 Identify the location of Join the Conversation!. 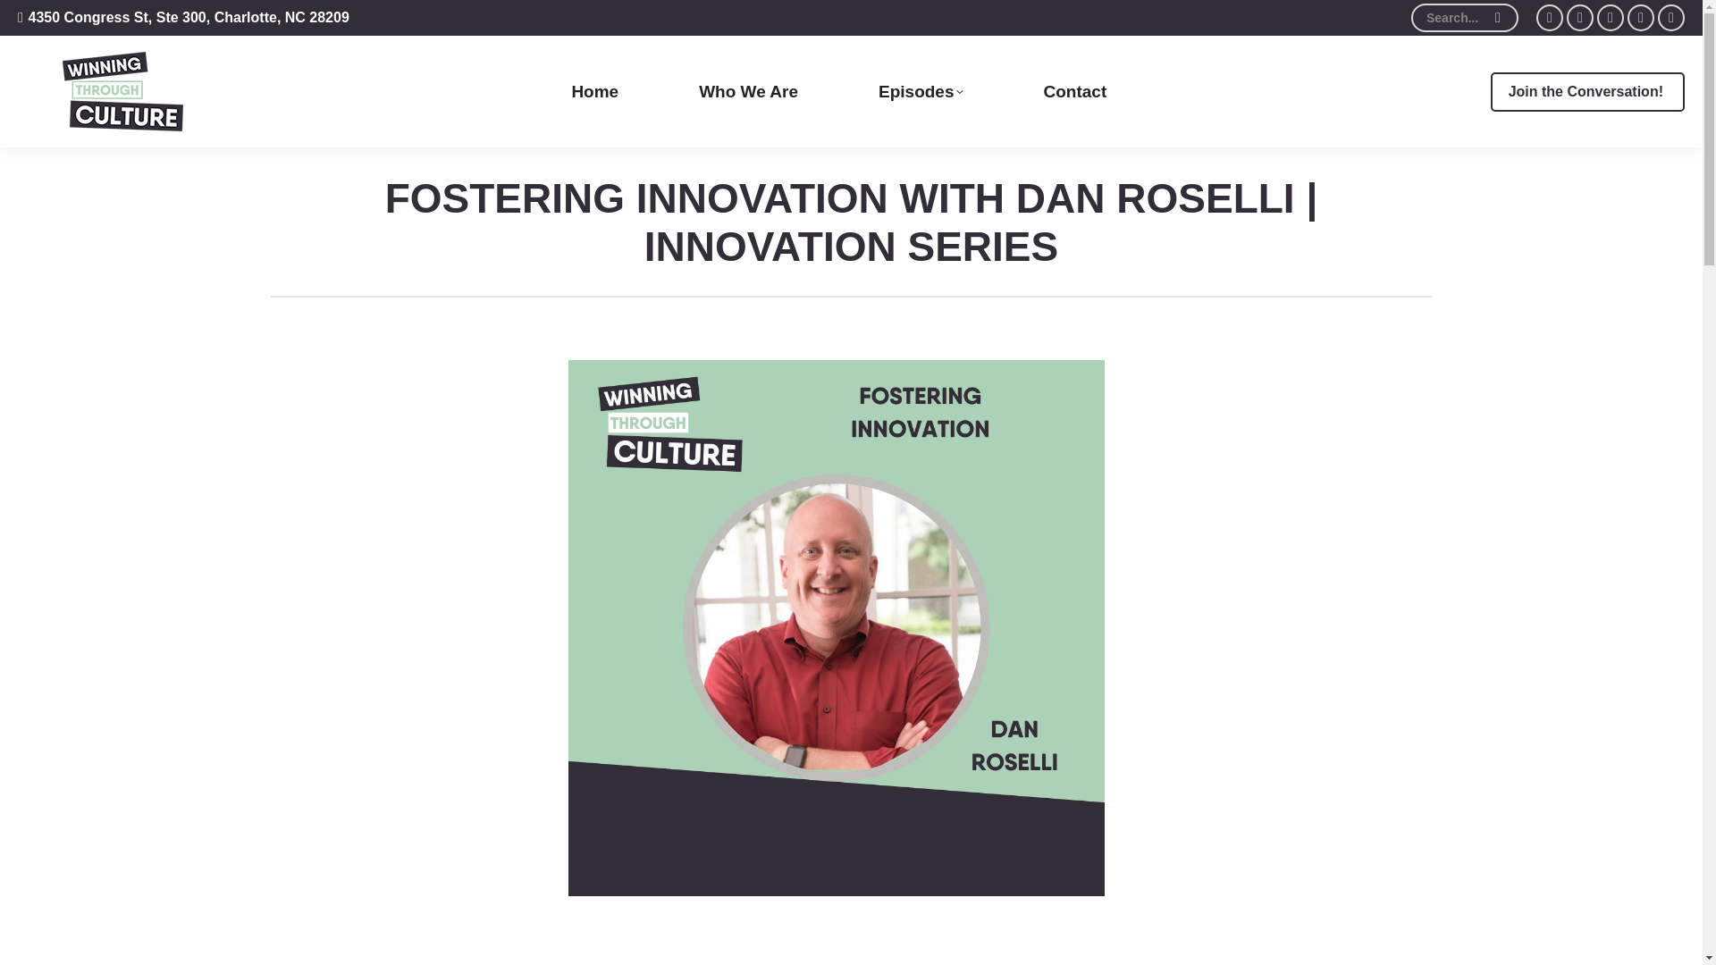
(1587, 91).